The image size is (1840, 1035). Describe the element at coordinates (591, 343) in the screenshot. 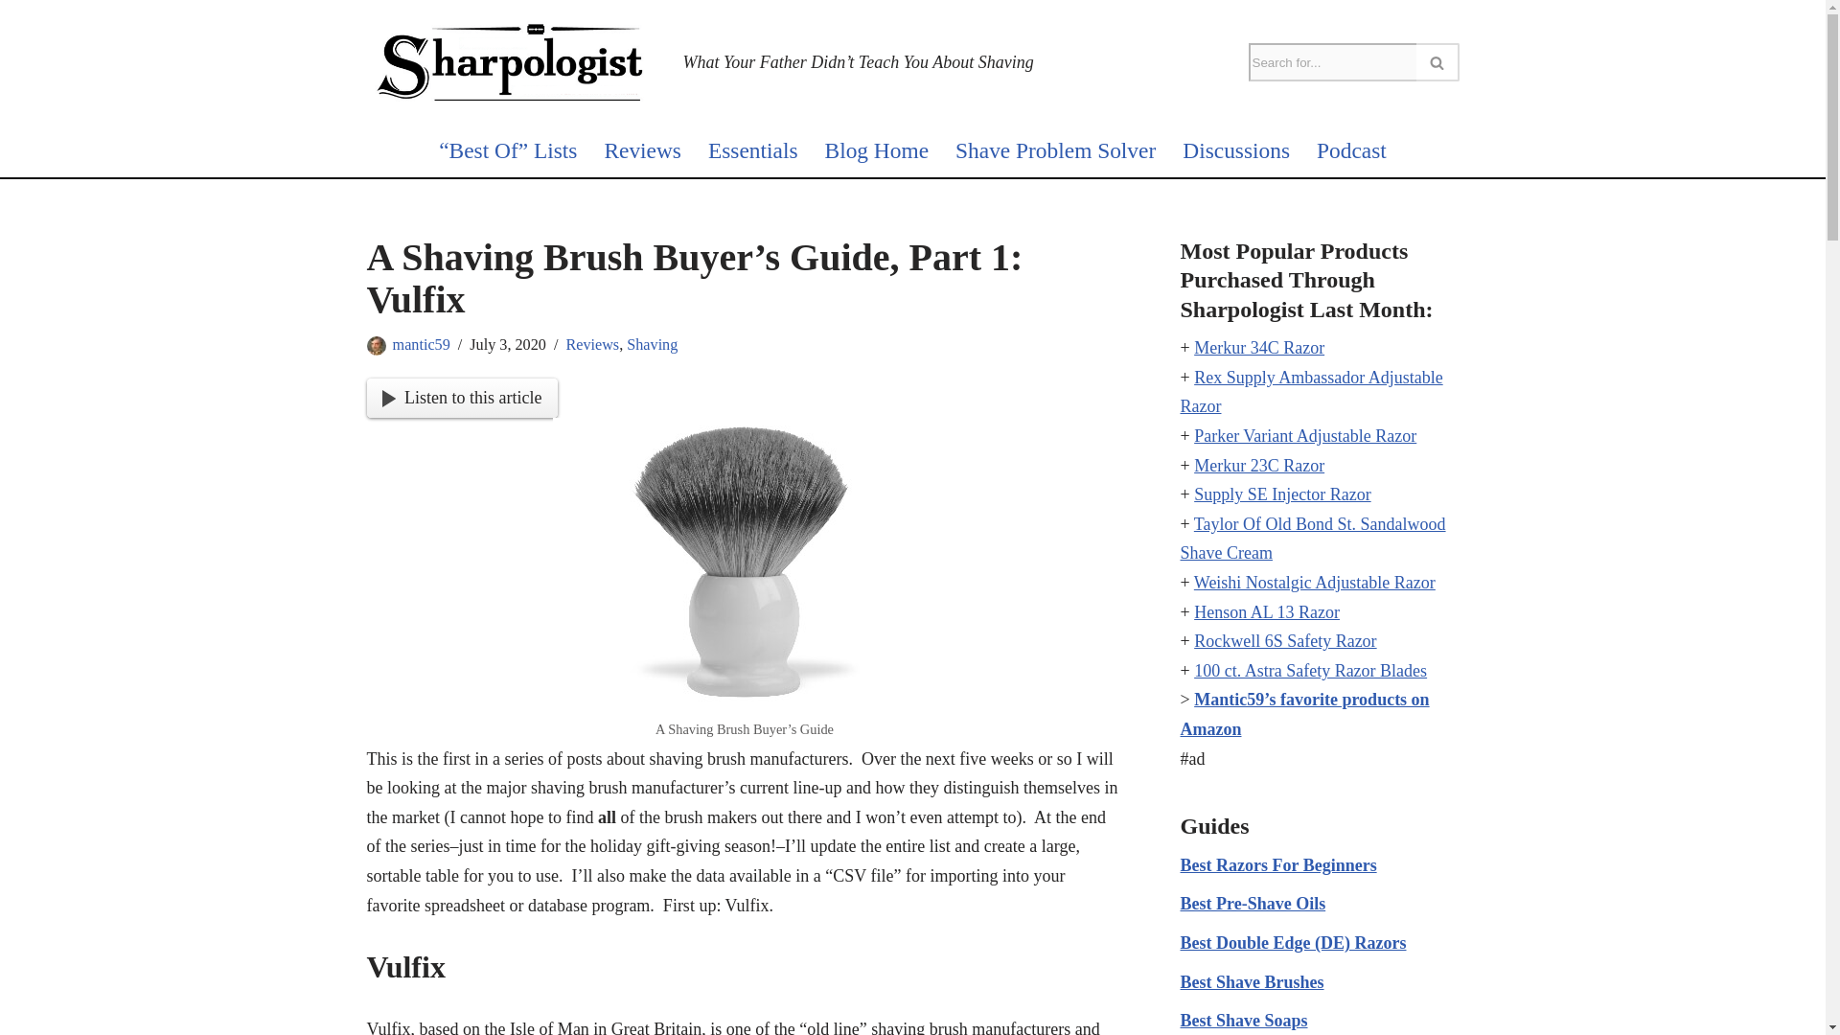

I see `Reviews` at that location.